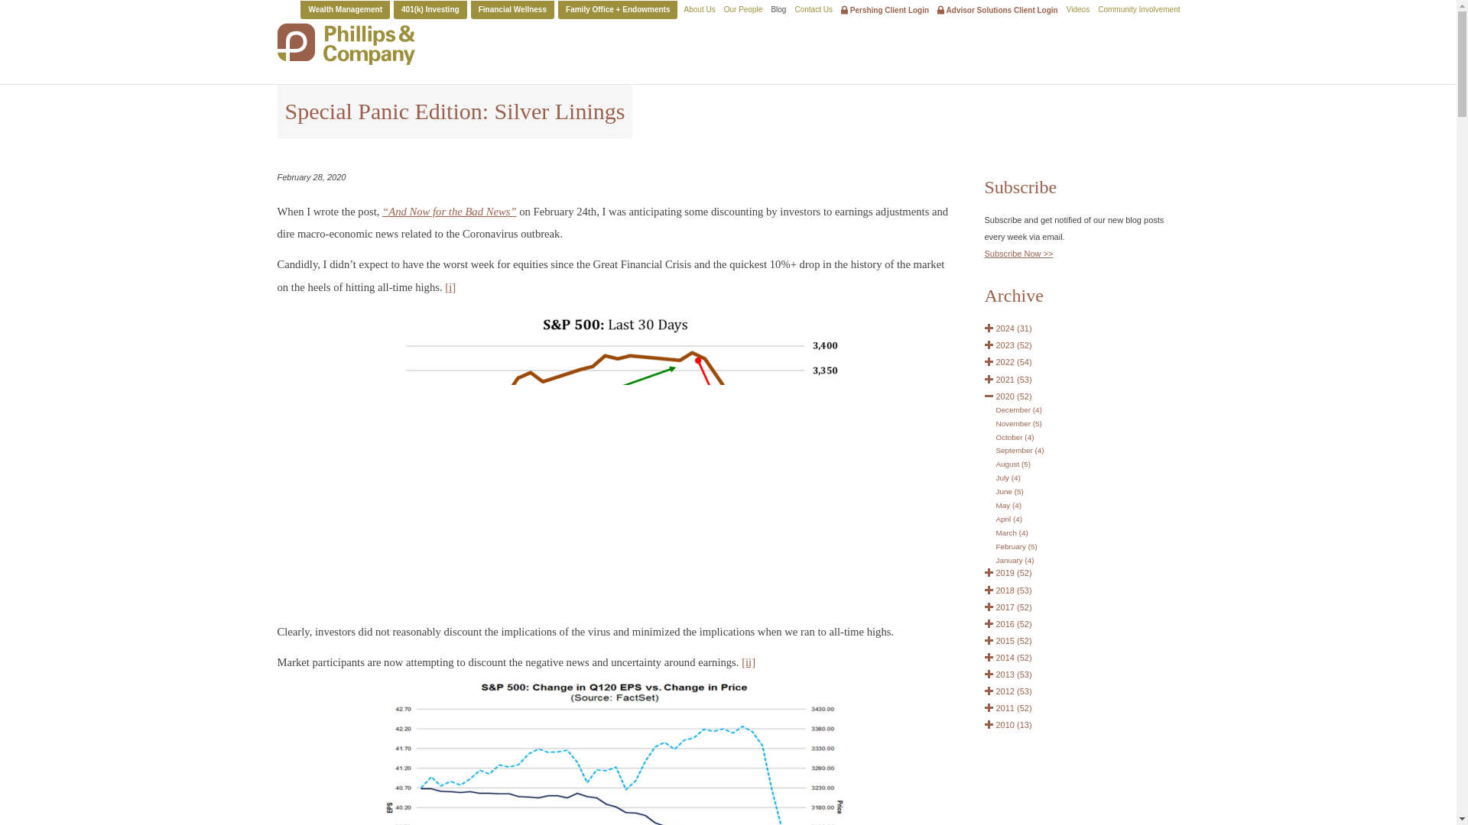 The image size is (1468, 825). What do you see at coordinates (1139, 9) in the screenshot?
I see `Community Involvement` at bounding box center [1139, 9].